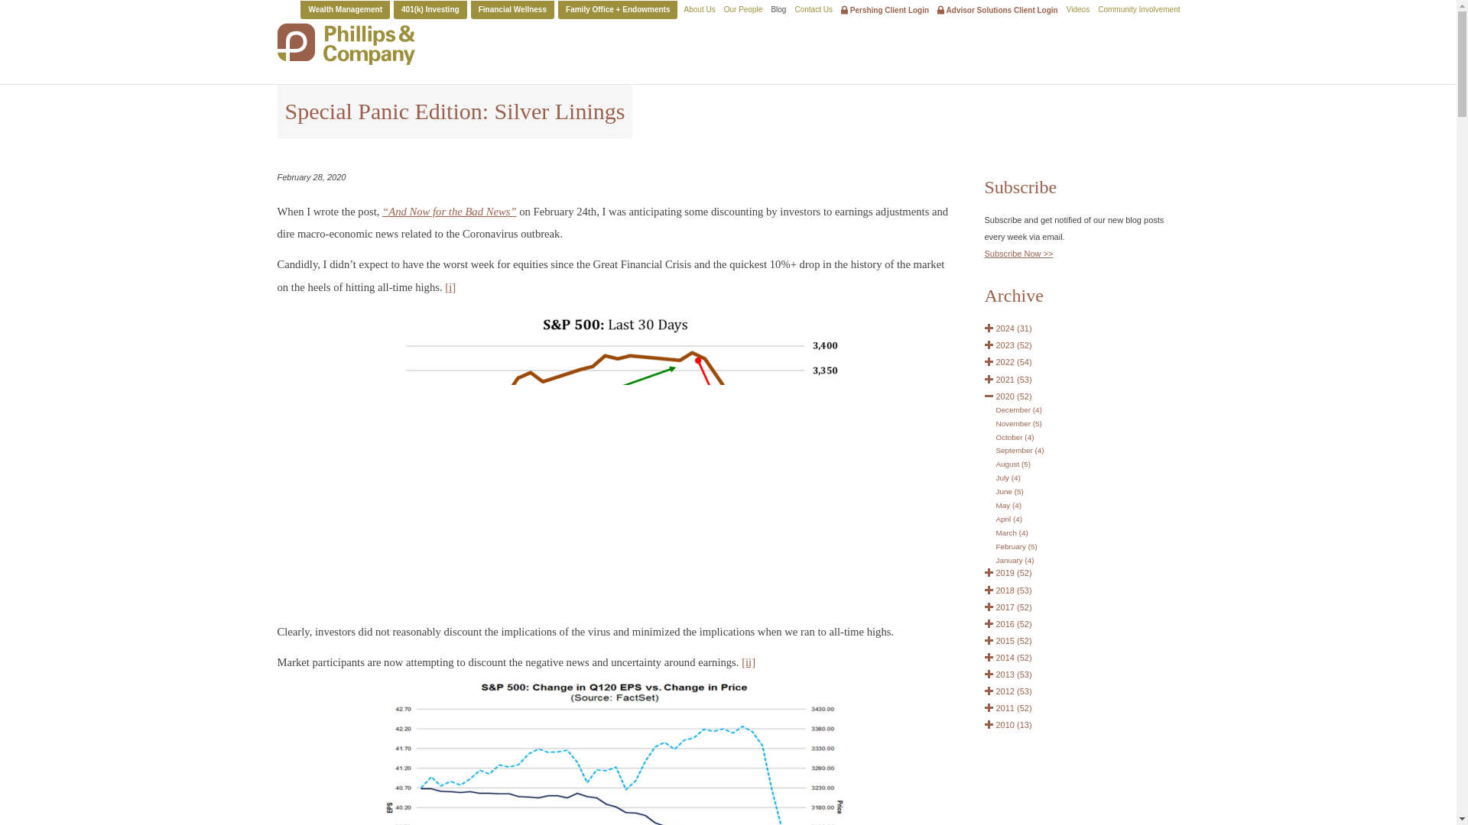 The image size is (1468, 825). What do you see at coordinates (1139, 9) in the screenshot?
I see `Community Involvement` at bounding box center [1139, 9].